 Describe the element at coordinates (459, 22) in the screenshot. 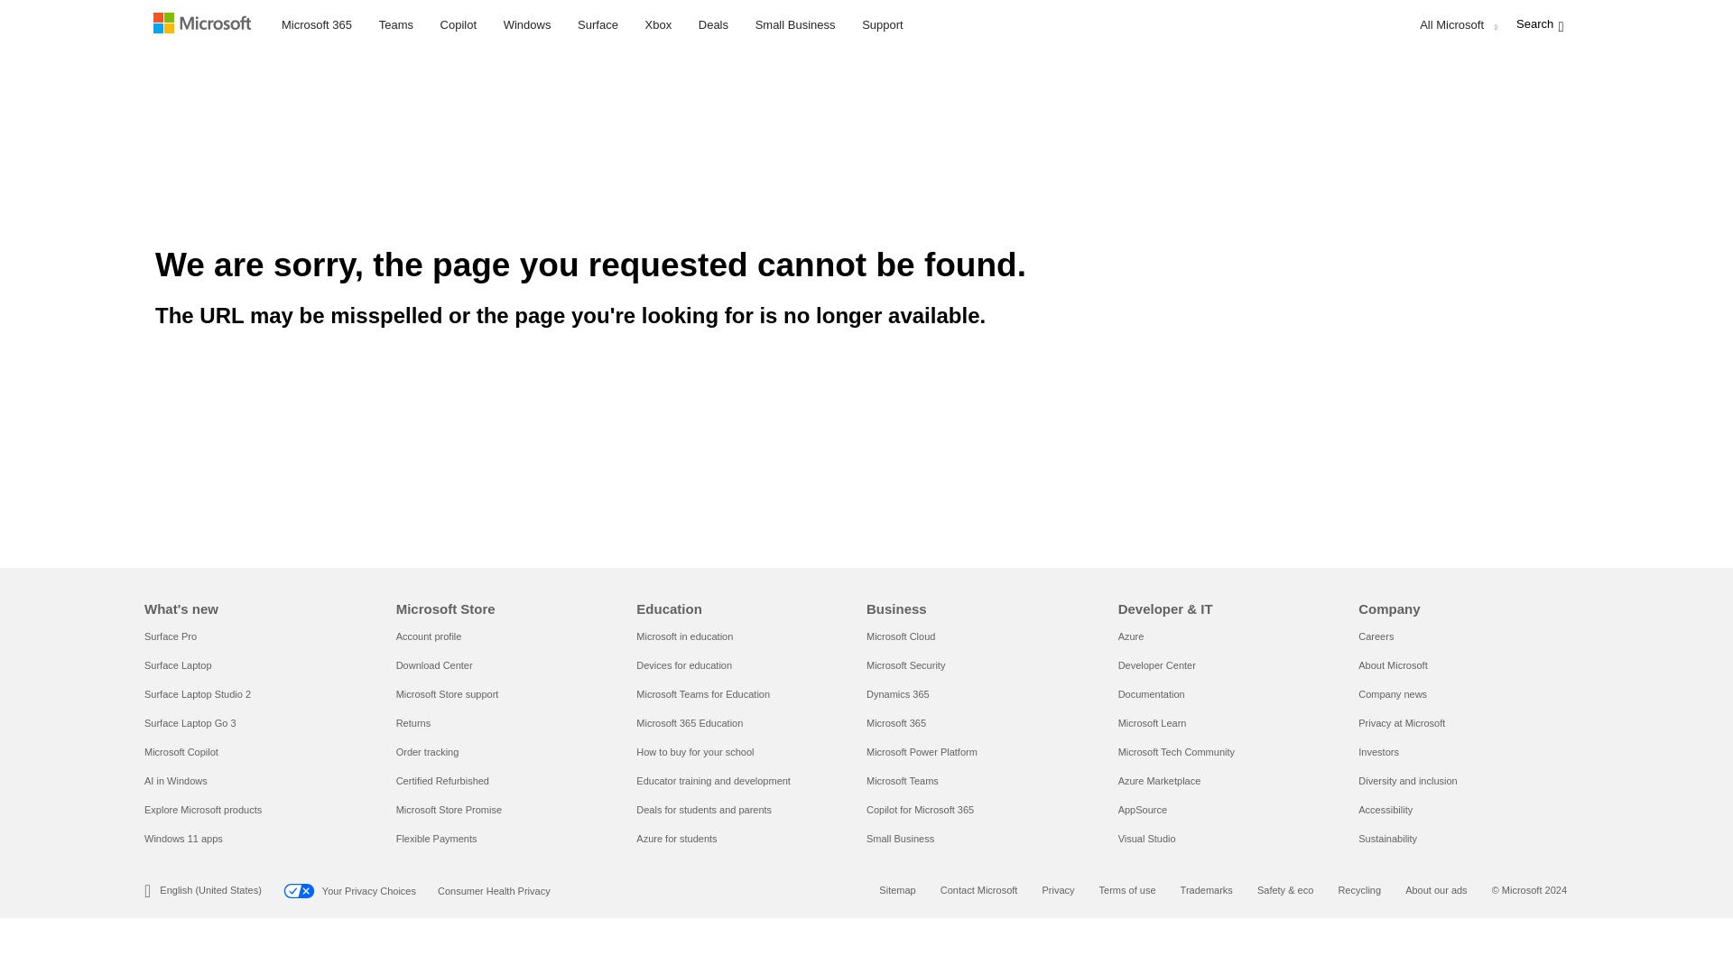

I see `Copilot` at that location.